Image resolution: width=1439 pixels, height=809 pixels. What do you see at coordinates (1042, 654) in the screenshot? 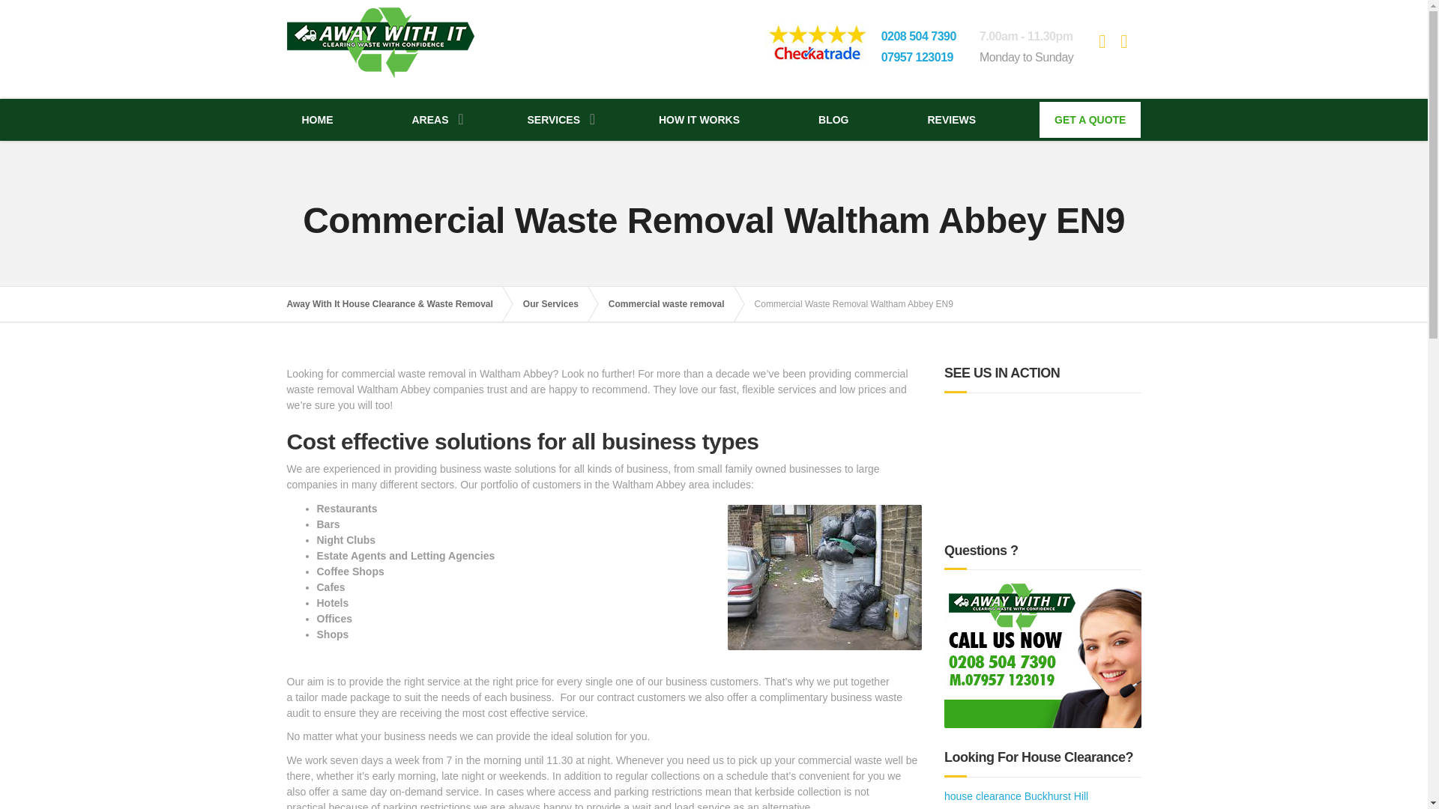
I see `Questions ?` at bounding box center [1042, 654].